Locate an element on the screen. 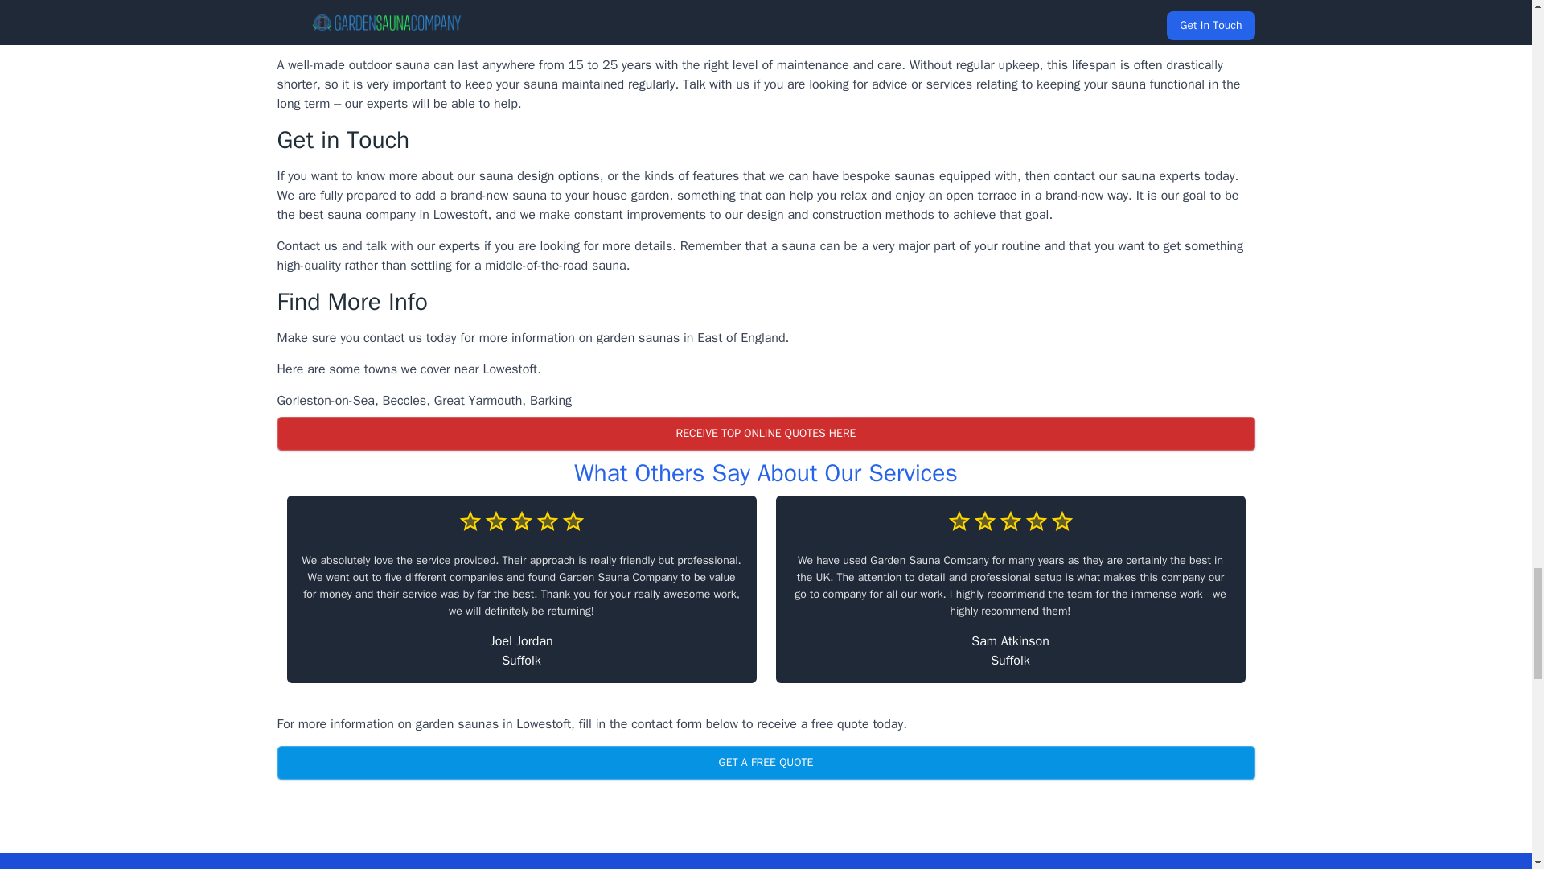 The image size is (1544, 869). Gorleston-on-Sea is located at coordinates (325, 401).